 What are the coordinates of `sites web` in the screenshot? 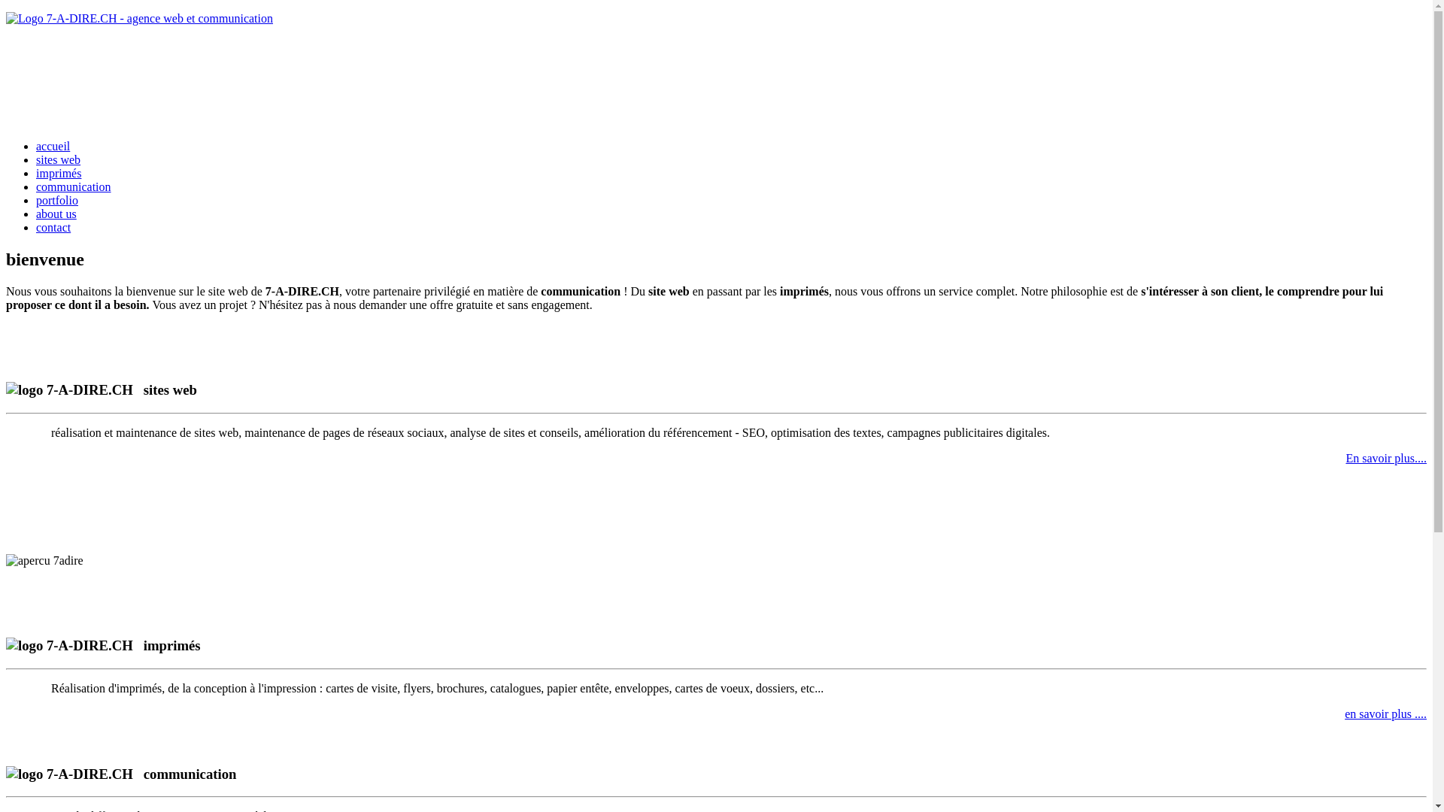 It's located at (59, 159).